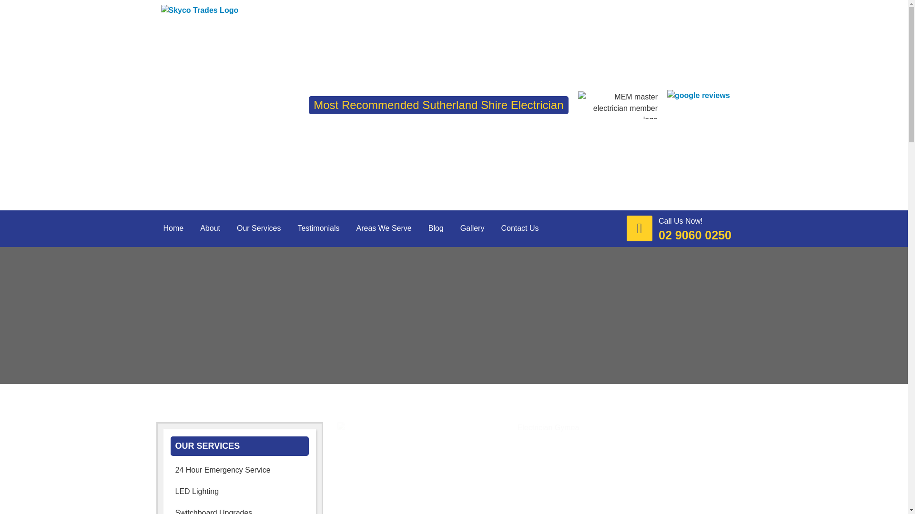 The width and height of the screenshot is (915, 514). What do you see at coordinates (258, 228) in the screenshot?
I see `Our Services` at bounding box center [258, 228].